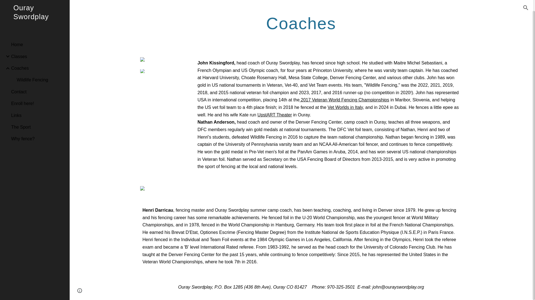 The image size is (535, 300). I want to click on Ouray Swordplay, so click(35, 14).